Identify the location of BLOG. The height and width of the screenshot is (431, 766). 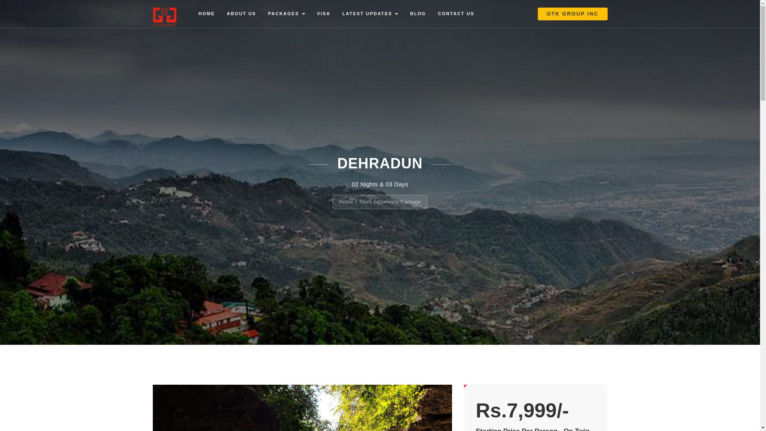
(418, 14).